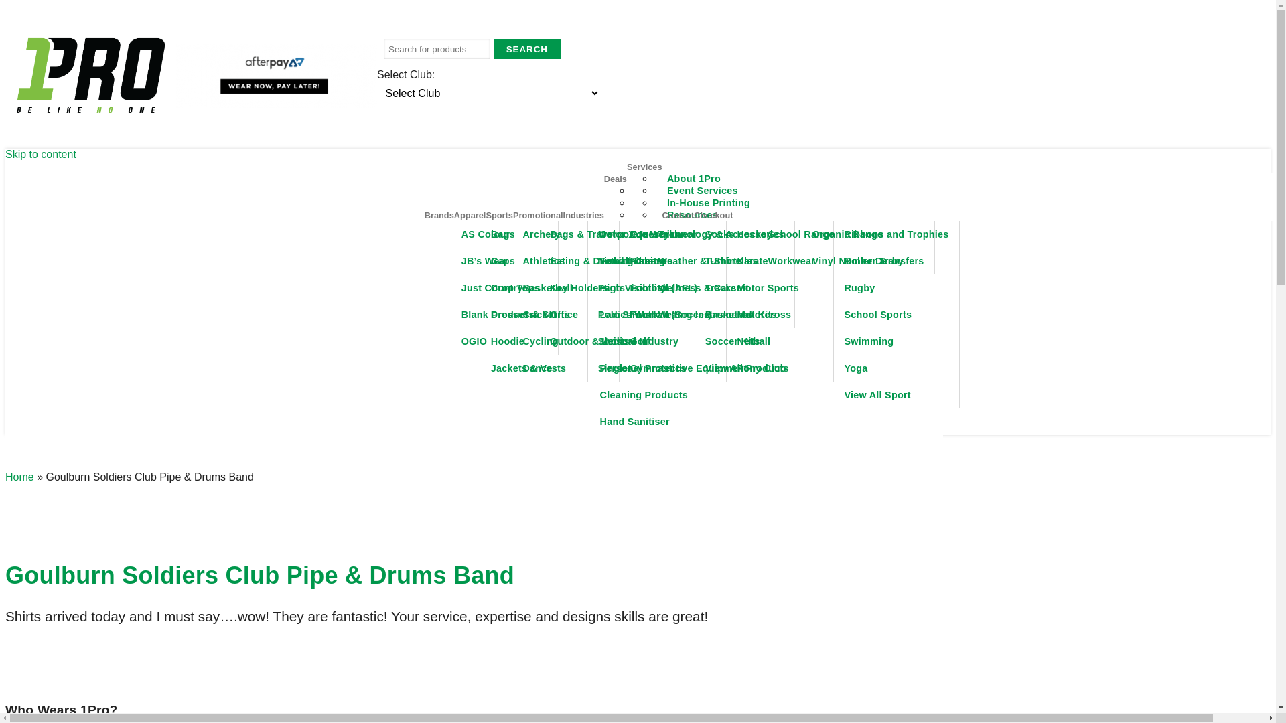 This screenshot has width=1286, height=723. What do you see at coordinates (565, 234) in the screenshot?
I see `Archery` at bounding box center [565, 234].